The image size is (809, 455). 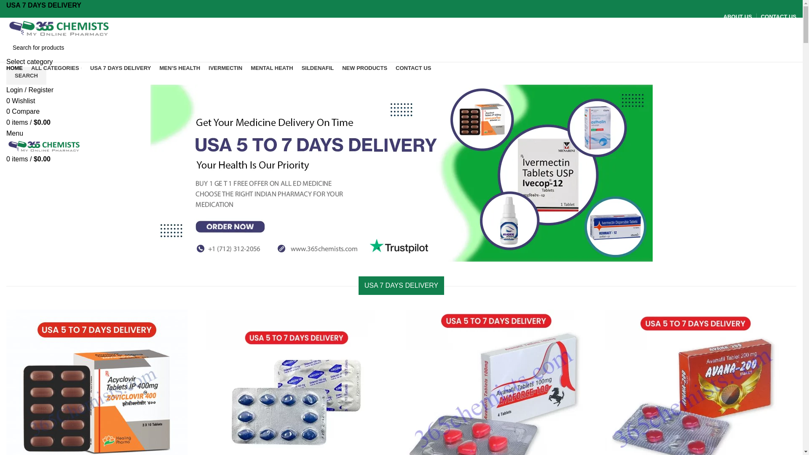 I want to click on Search for products, so click(x=401, y=48).